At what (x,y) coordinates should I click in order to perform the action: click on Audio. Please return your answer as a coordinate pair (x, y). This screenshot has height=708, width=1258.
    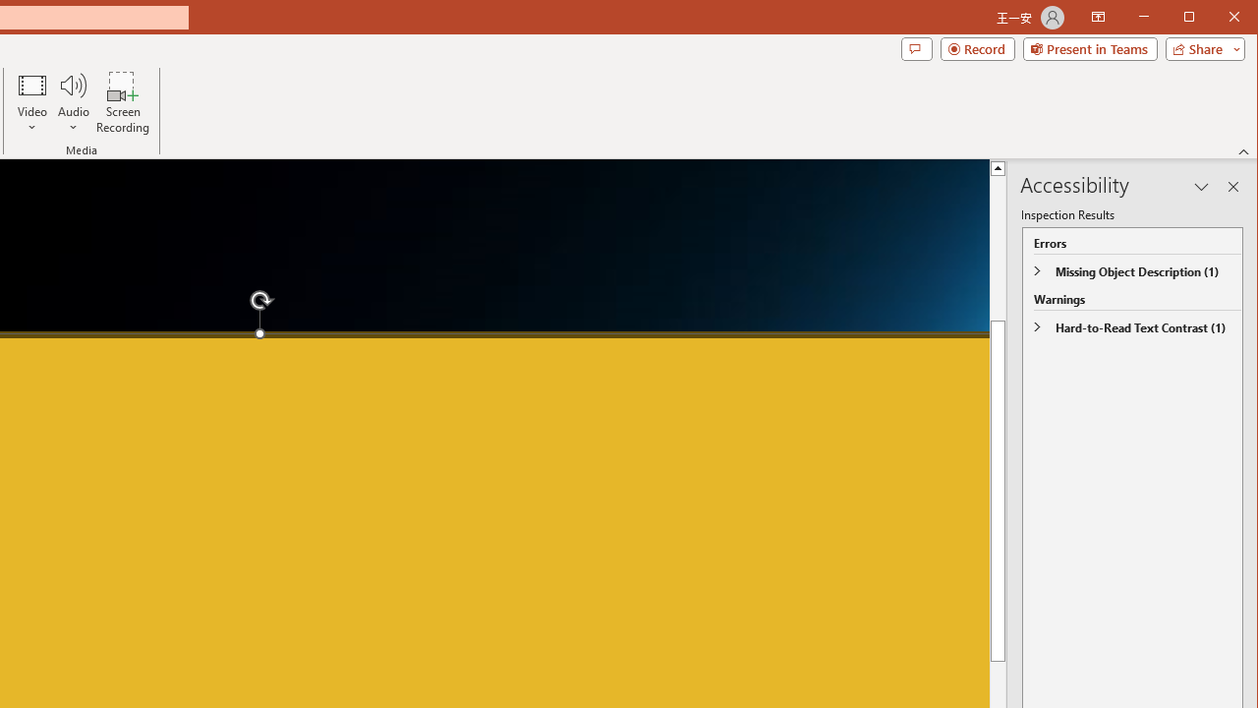
    Looking at the image, I should click on (73, 102).